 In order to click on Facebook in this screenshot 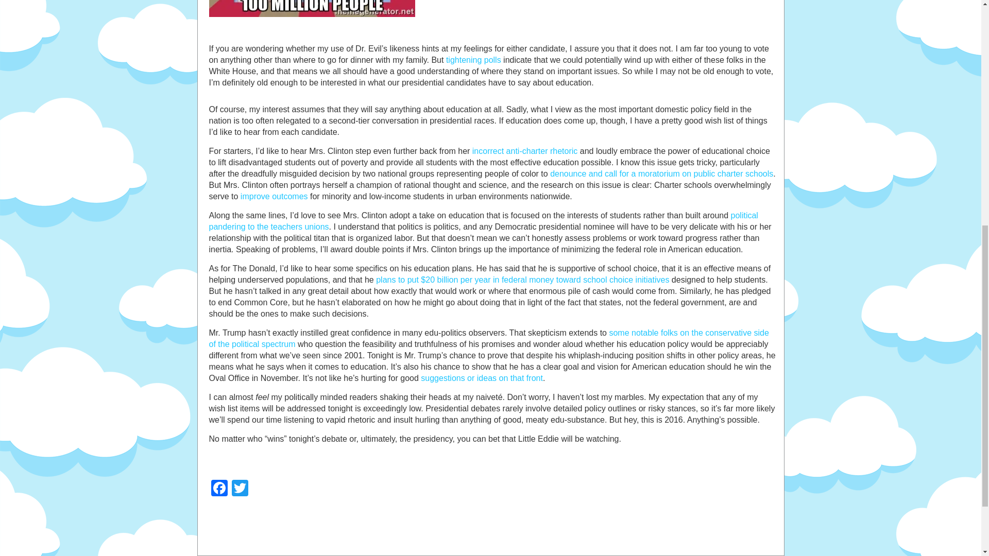, I will do `click(219, 489)`.